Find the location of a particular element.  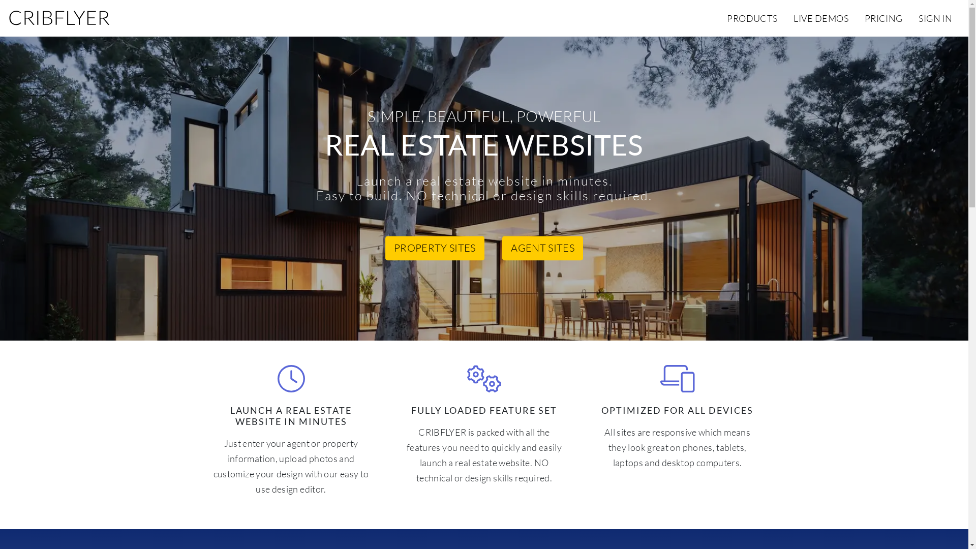

PROPERTY SITES is located at coordinates (435, 249).